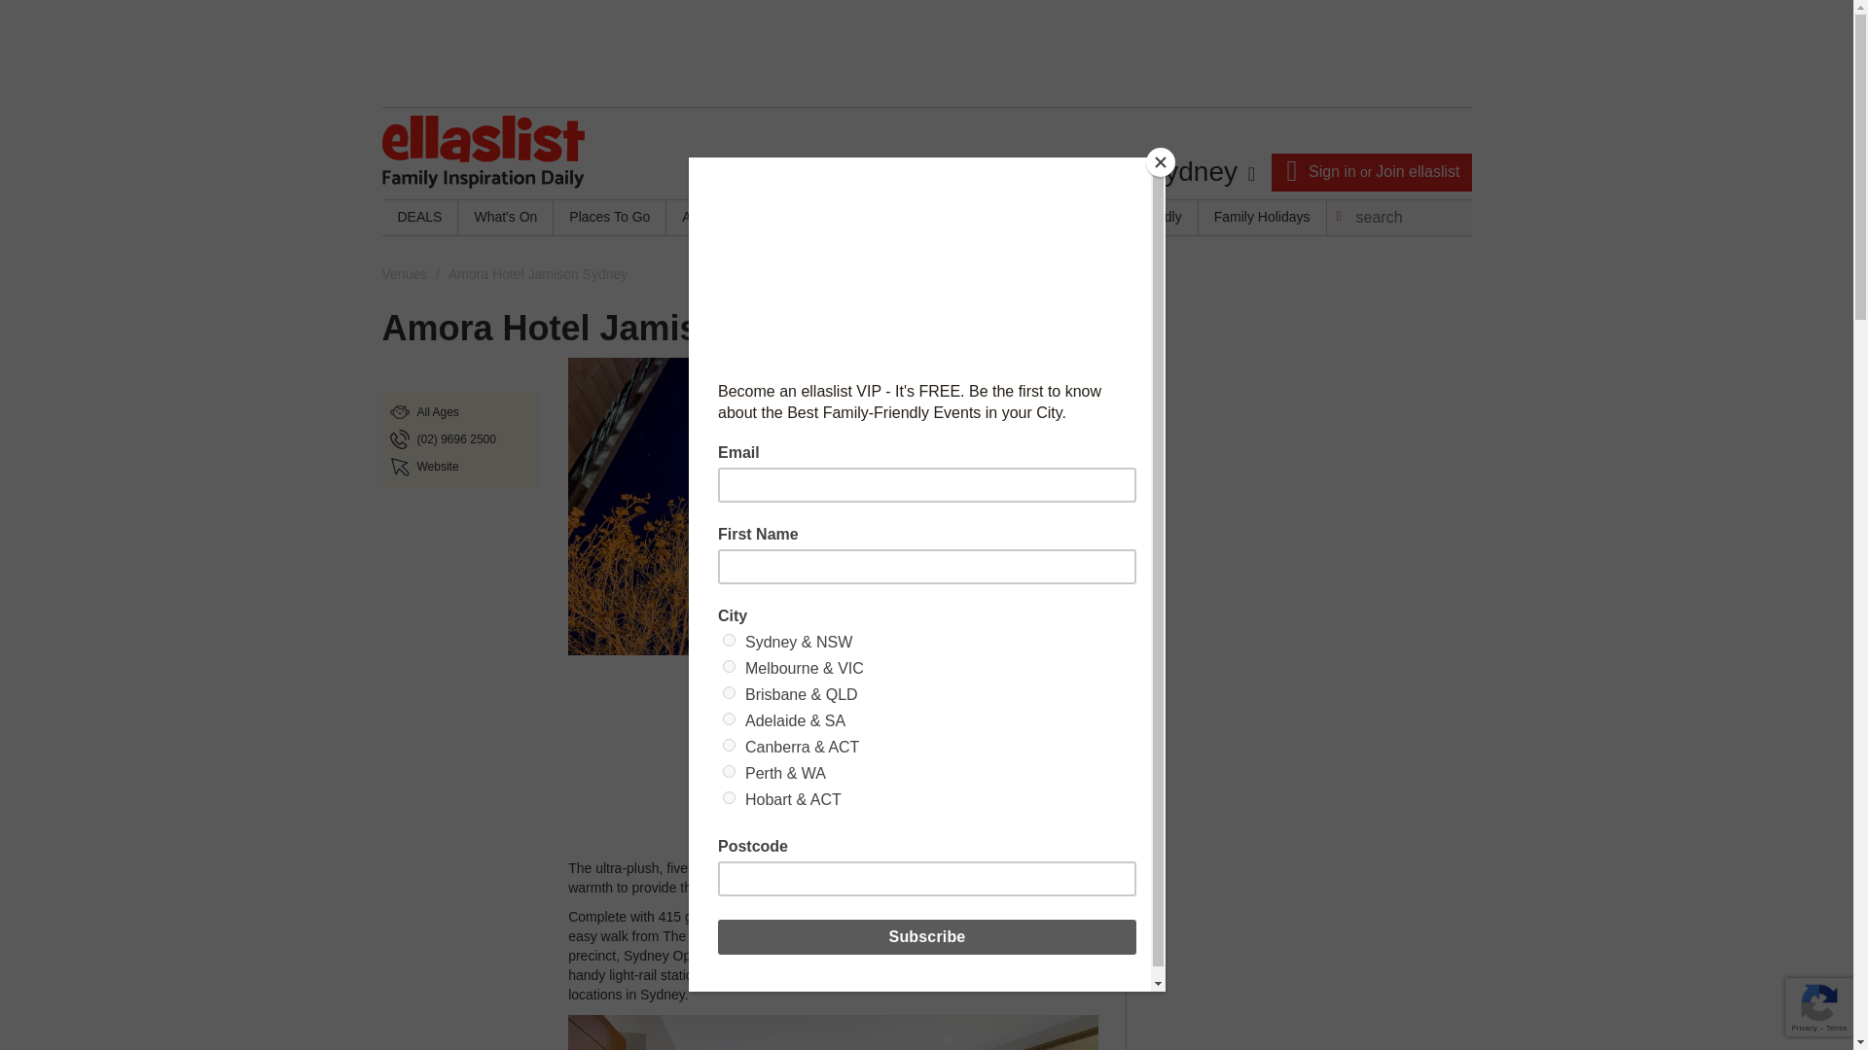 The height and width of the screenshot is (1050, 1868). Describe the element at coordinates (807, 867) in the screenshot. I see `Amora Hotel Jamison Sydney` at that location.